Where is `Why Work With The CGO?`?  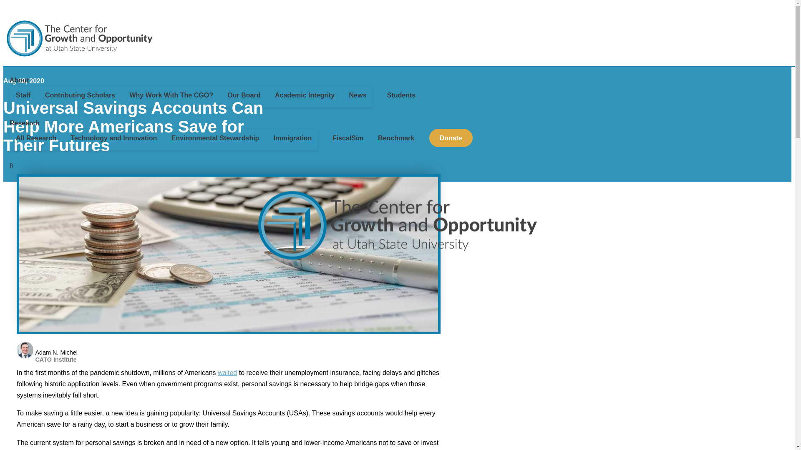 Why Work With The CGO? is located at coordinates (19, 80).